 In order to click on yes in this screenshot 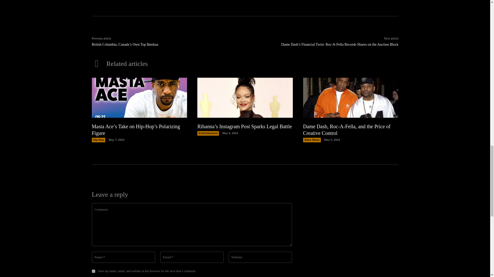, I will do `click(93, 271)`.